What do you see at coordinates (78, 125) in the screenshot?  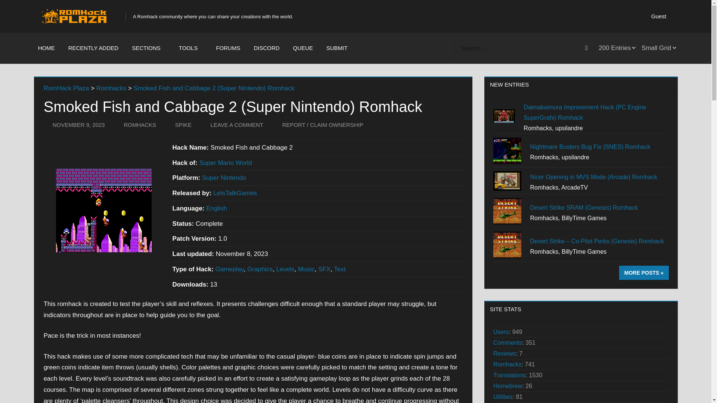 I see `10:55 am` at bounding box center [78, 125].